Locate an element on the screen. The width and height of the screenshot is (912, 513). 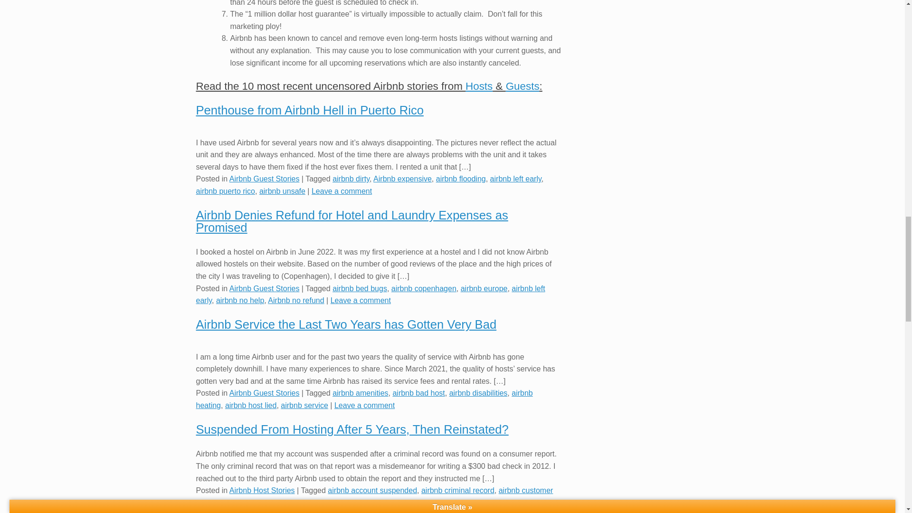
Airbnb Guest Stories is located at coordinates (265, 179).